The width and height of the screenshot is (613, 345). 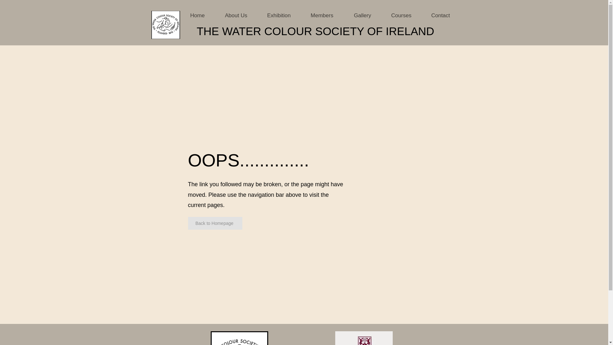 I want to click on Back to Homepage, so click(x=215, y=223).